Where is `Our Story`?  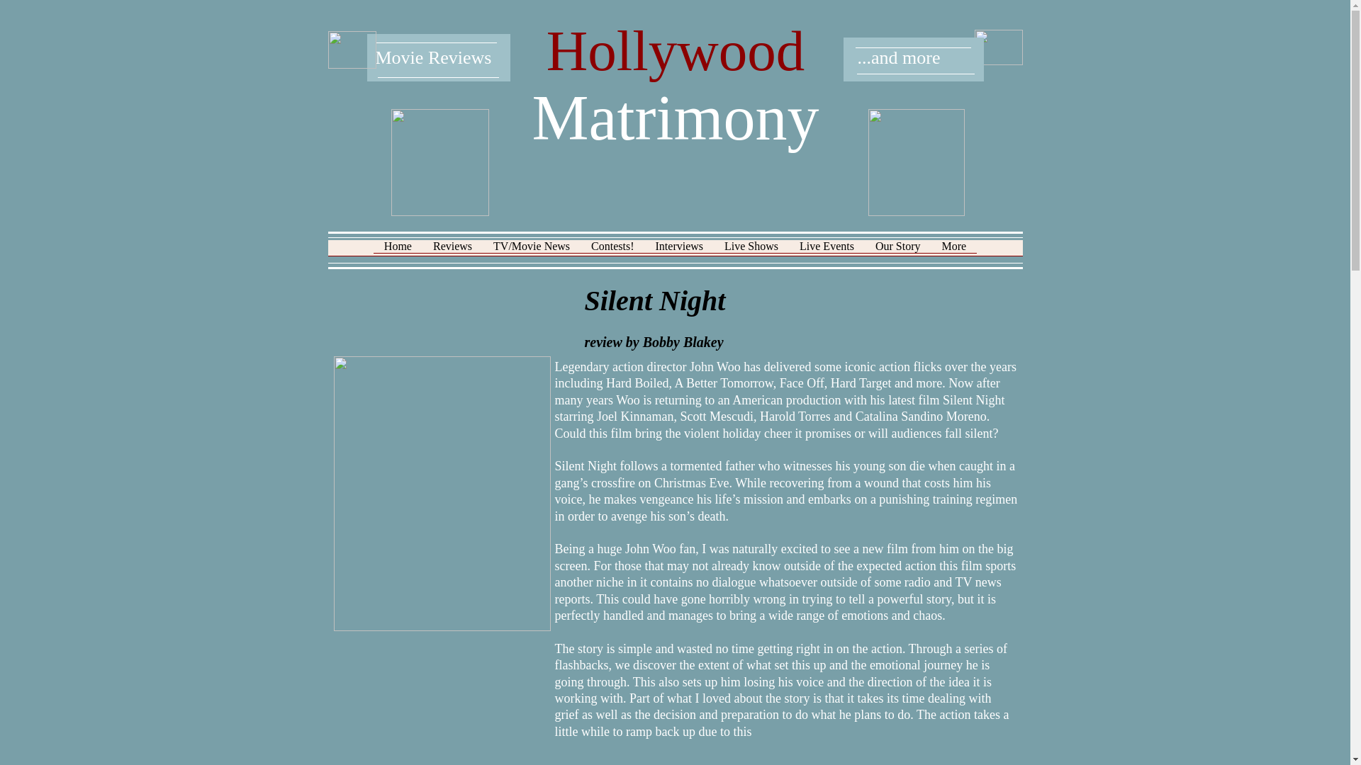 Our Story is located at coordinates (897, 252).